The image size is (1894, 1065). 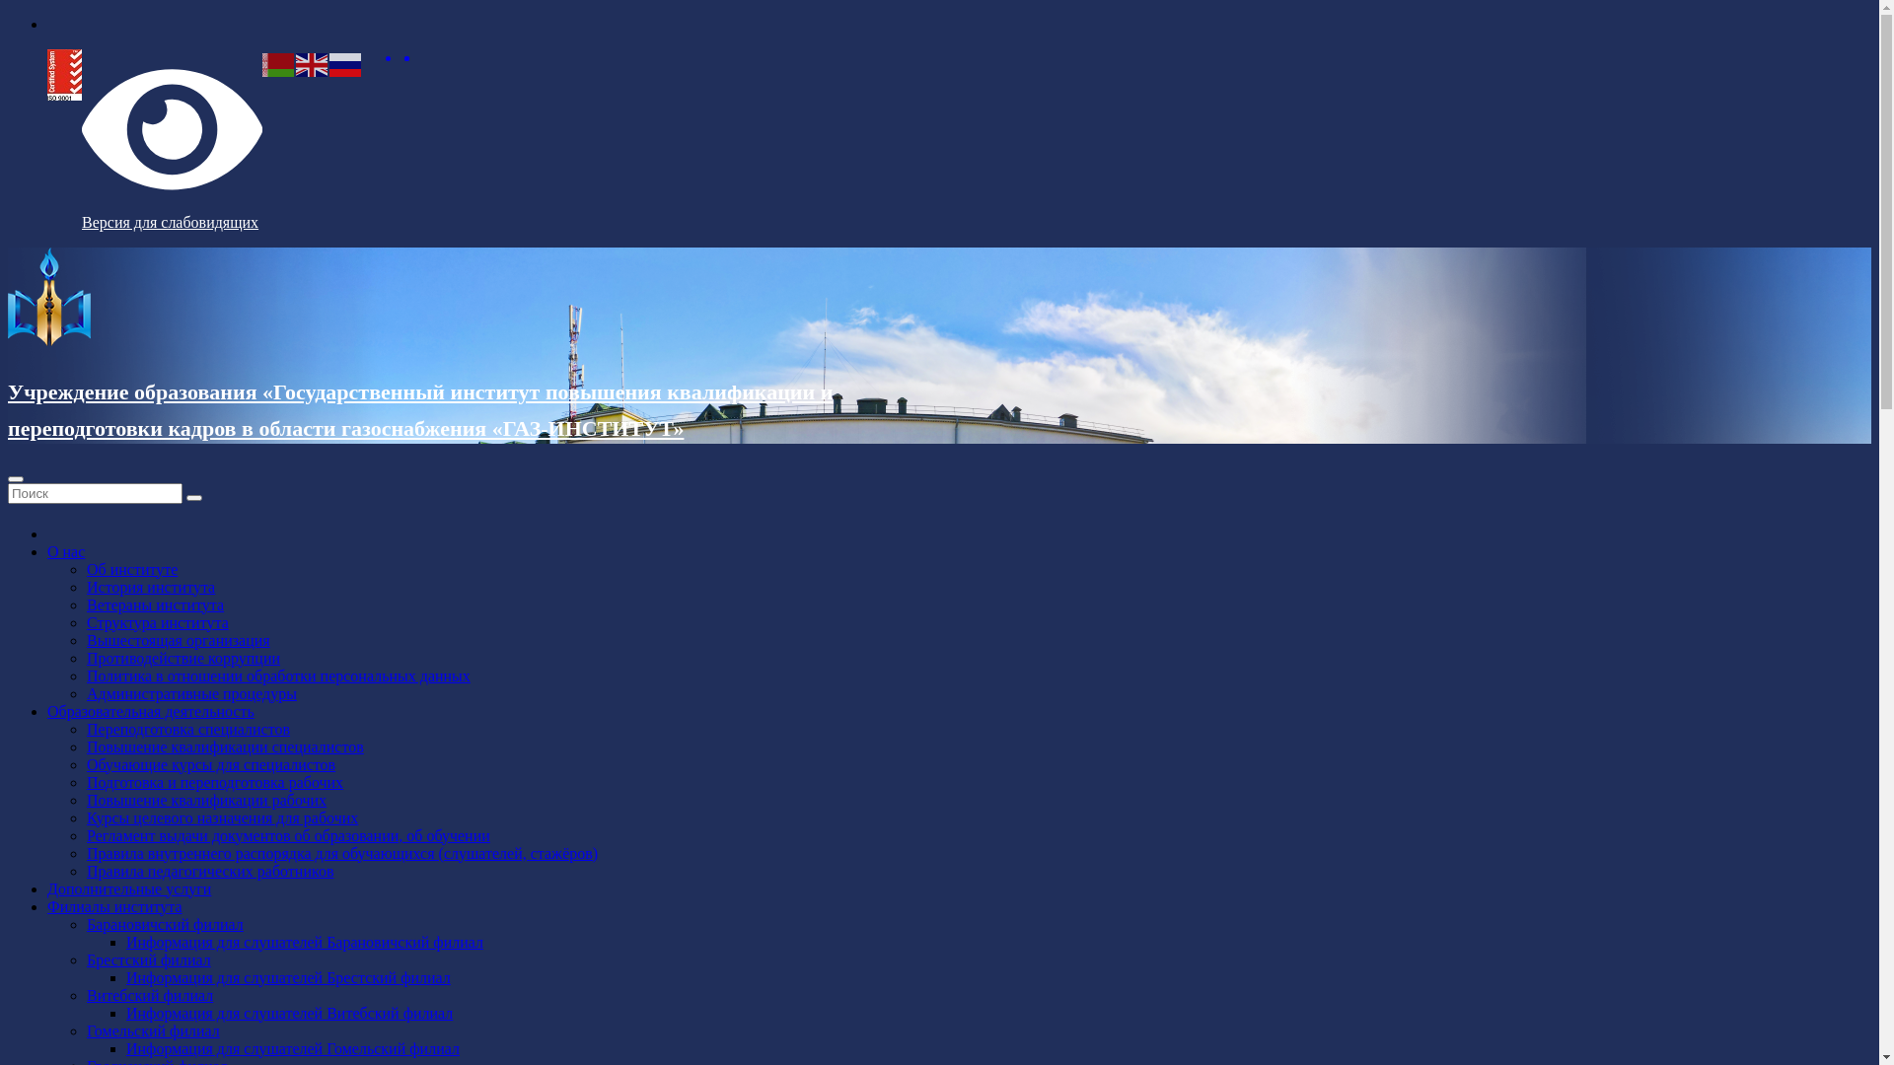 I want to click on Russian, so click(x=346, y=63).